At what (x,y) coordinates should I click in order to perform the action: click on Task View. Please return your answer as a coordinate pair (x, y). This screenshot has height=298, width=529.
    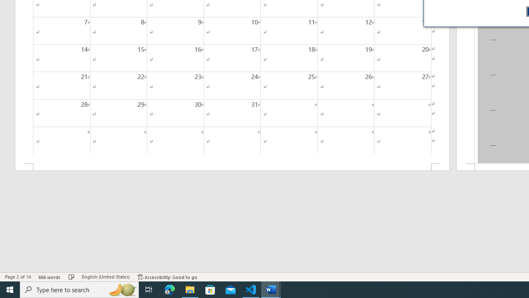
    Looking at the image, I should click on (149, 290).